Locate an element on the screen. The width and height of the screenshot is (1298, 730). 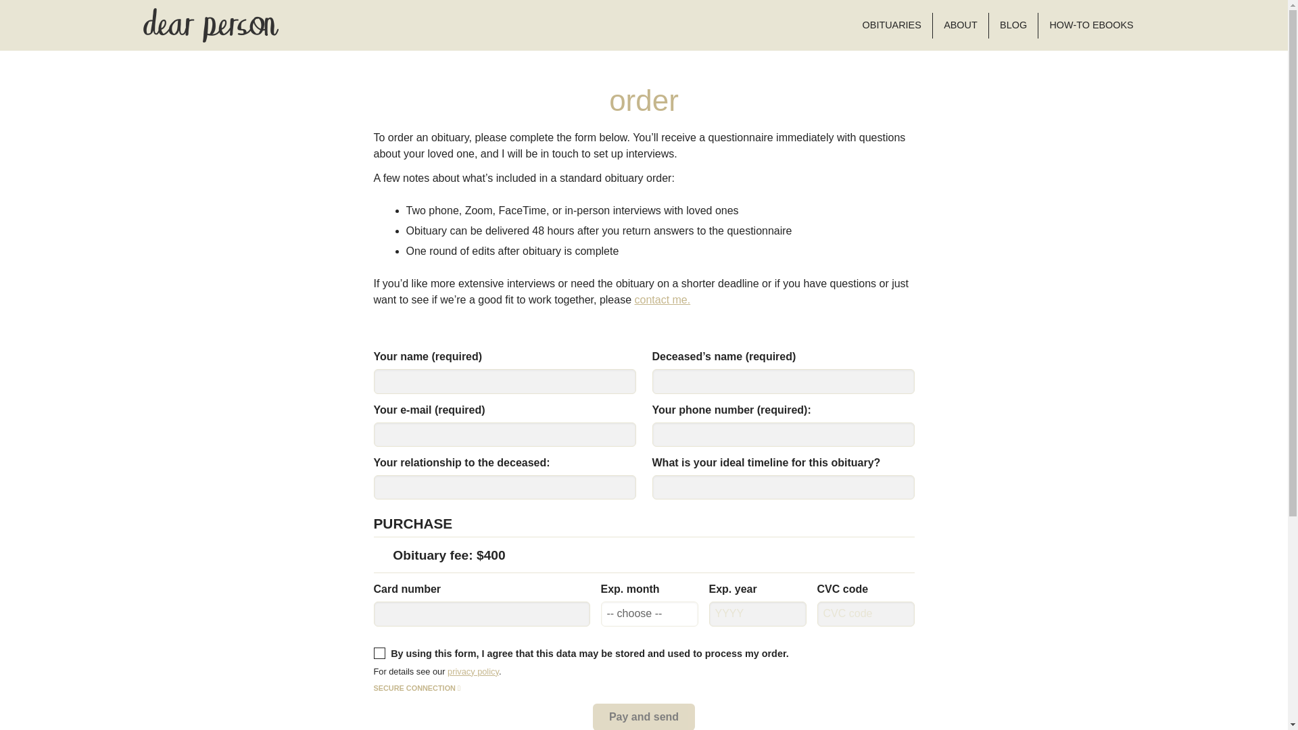
contact me. is located at coordinates (663, 300).